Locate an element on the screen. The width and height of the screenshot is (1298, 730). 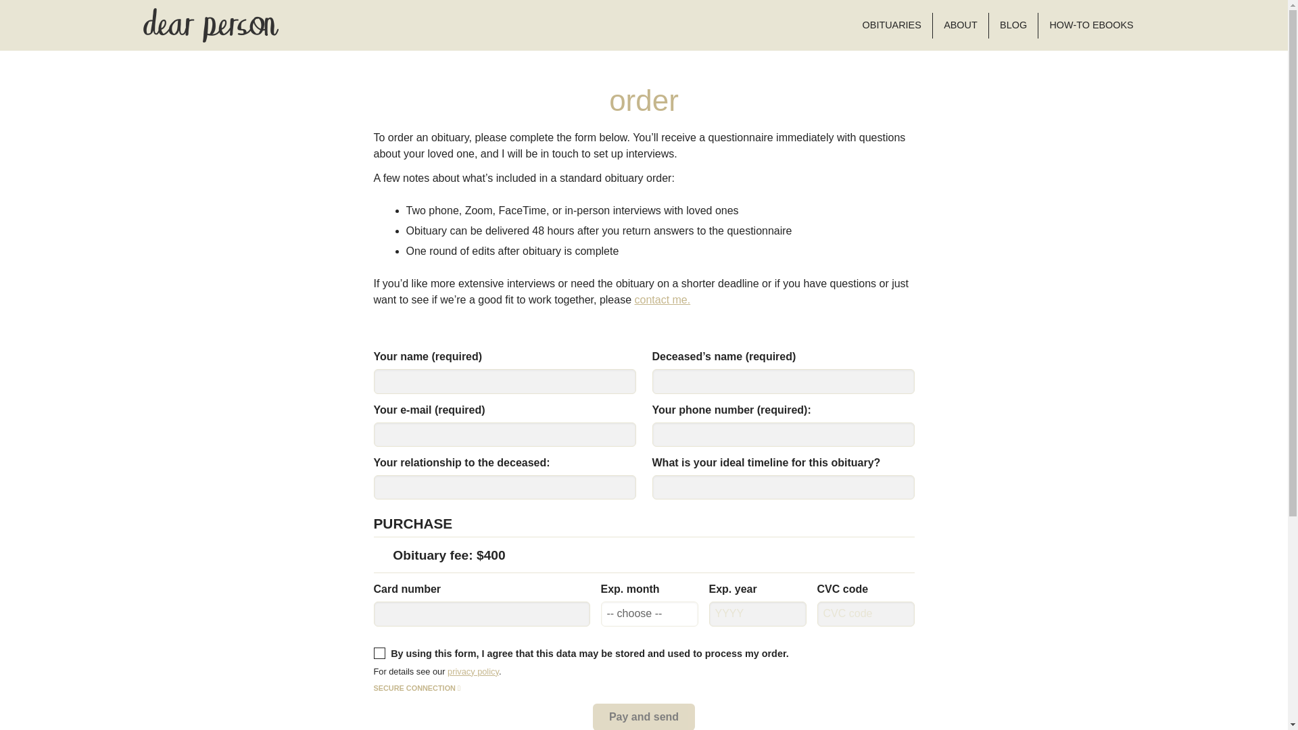
contact me. is located at coordinates (663, 300).